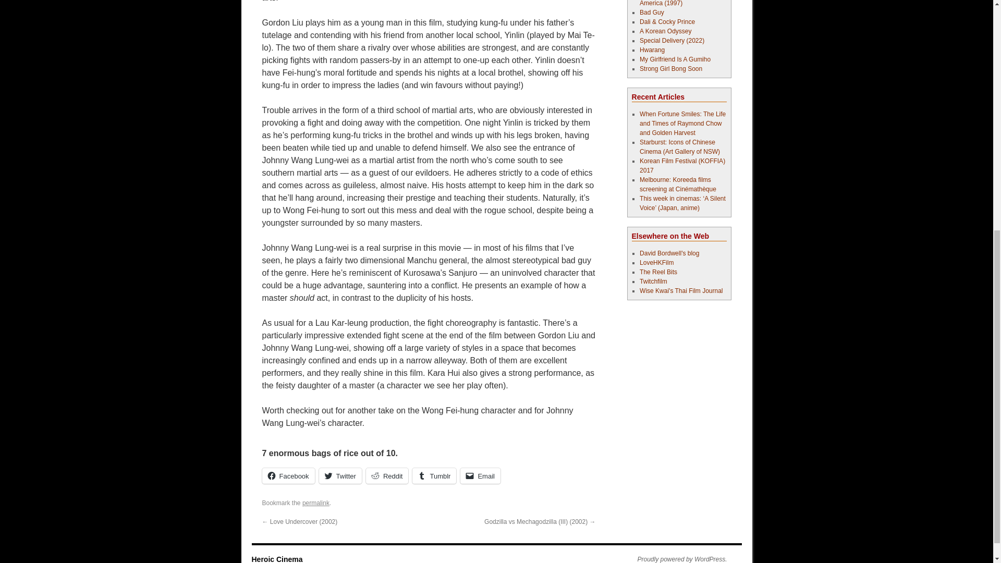 This screenshot has width=1001, height=563. I want to click on Facebook, so click(288, 475).